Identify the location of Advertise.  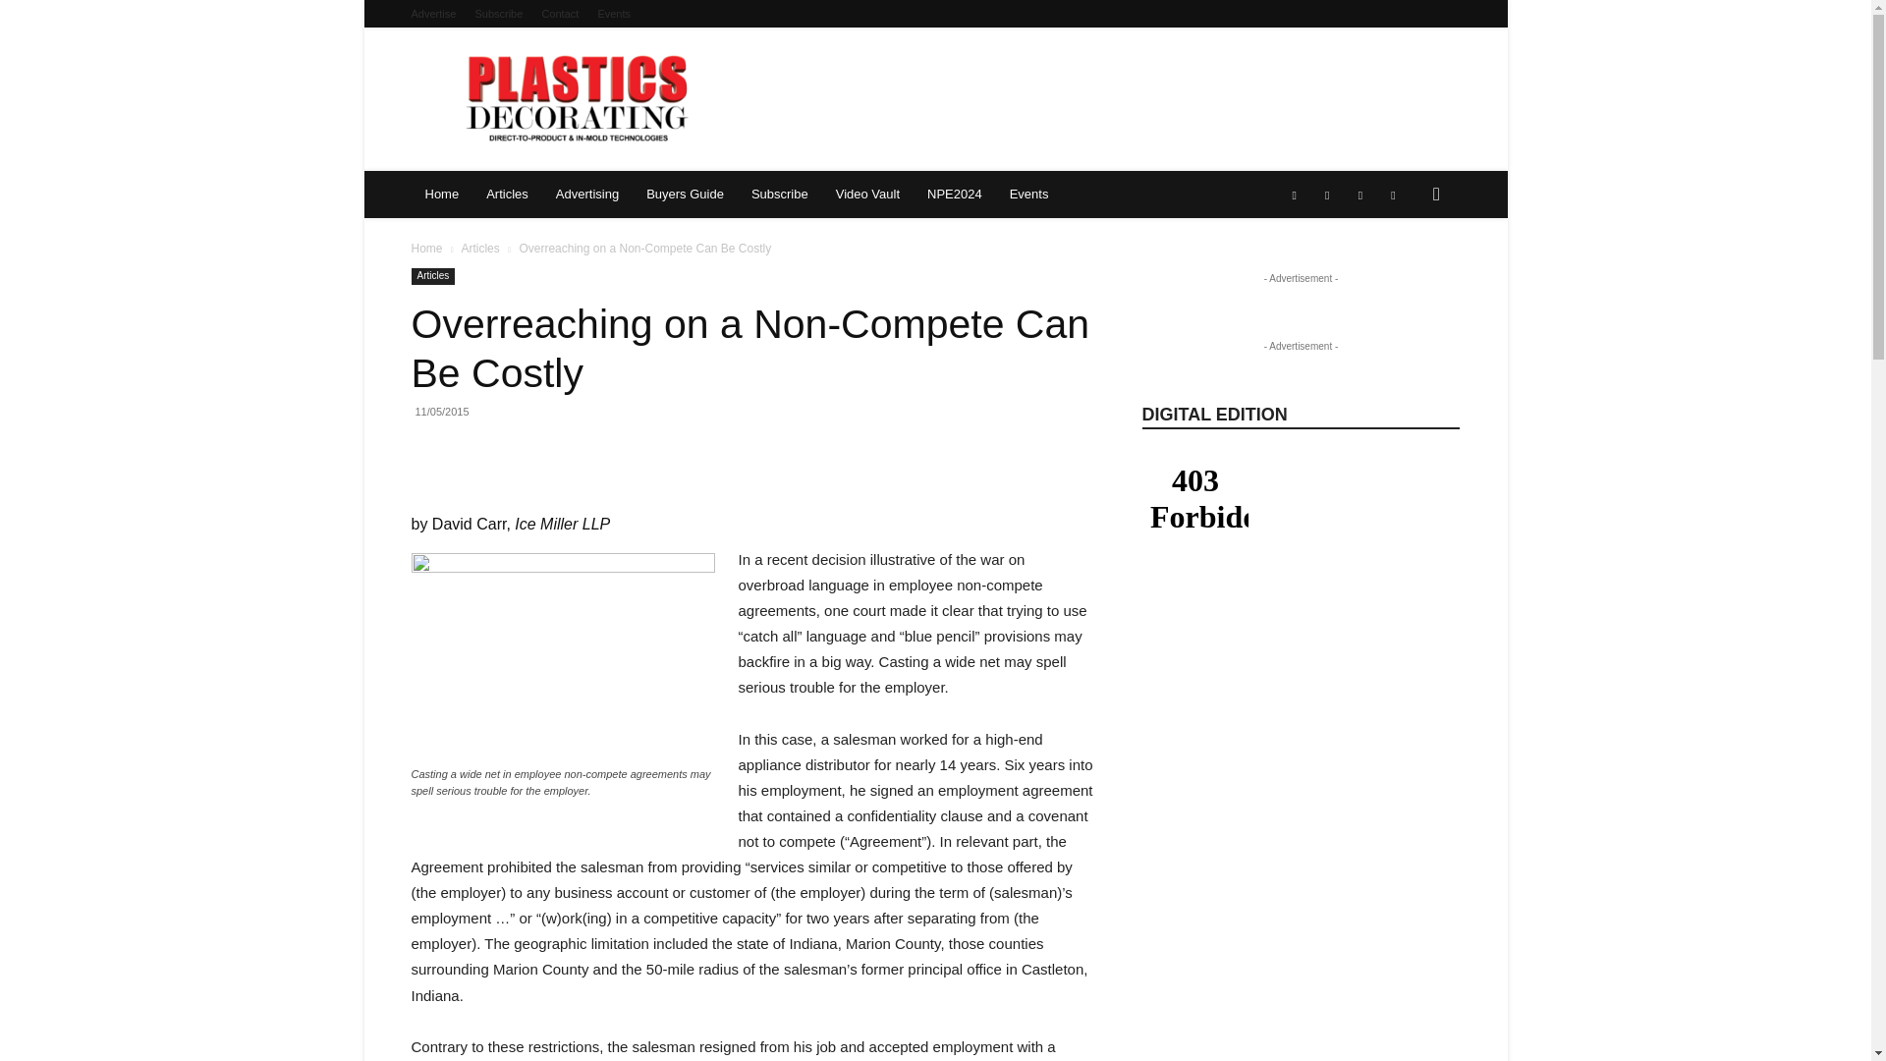
(433, 14).